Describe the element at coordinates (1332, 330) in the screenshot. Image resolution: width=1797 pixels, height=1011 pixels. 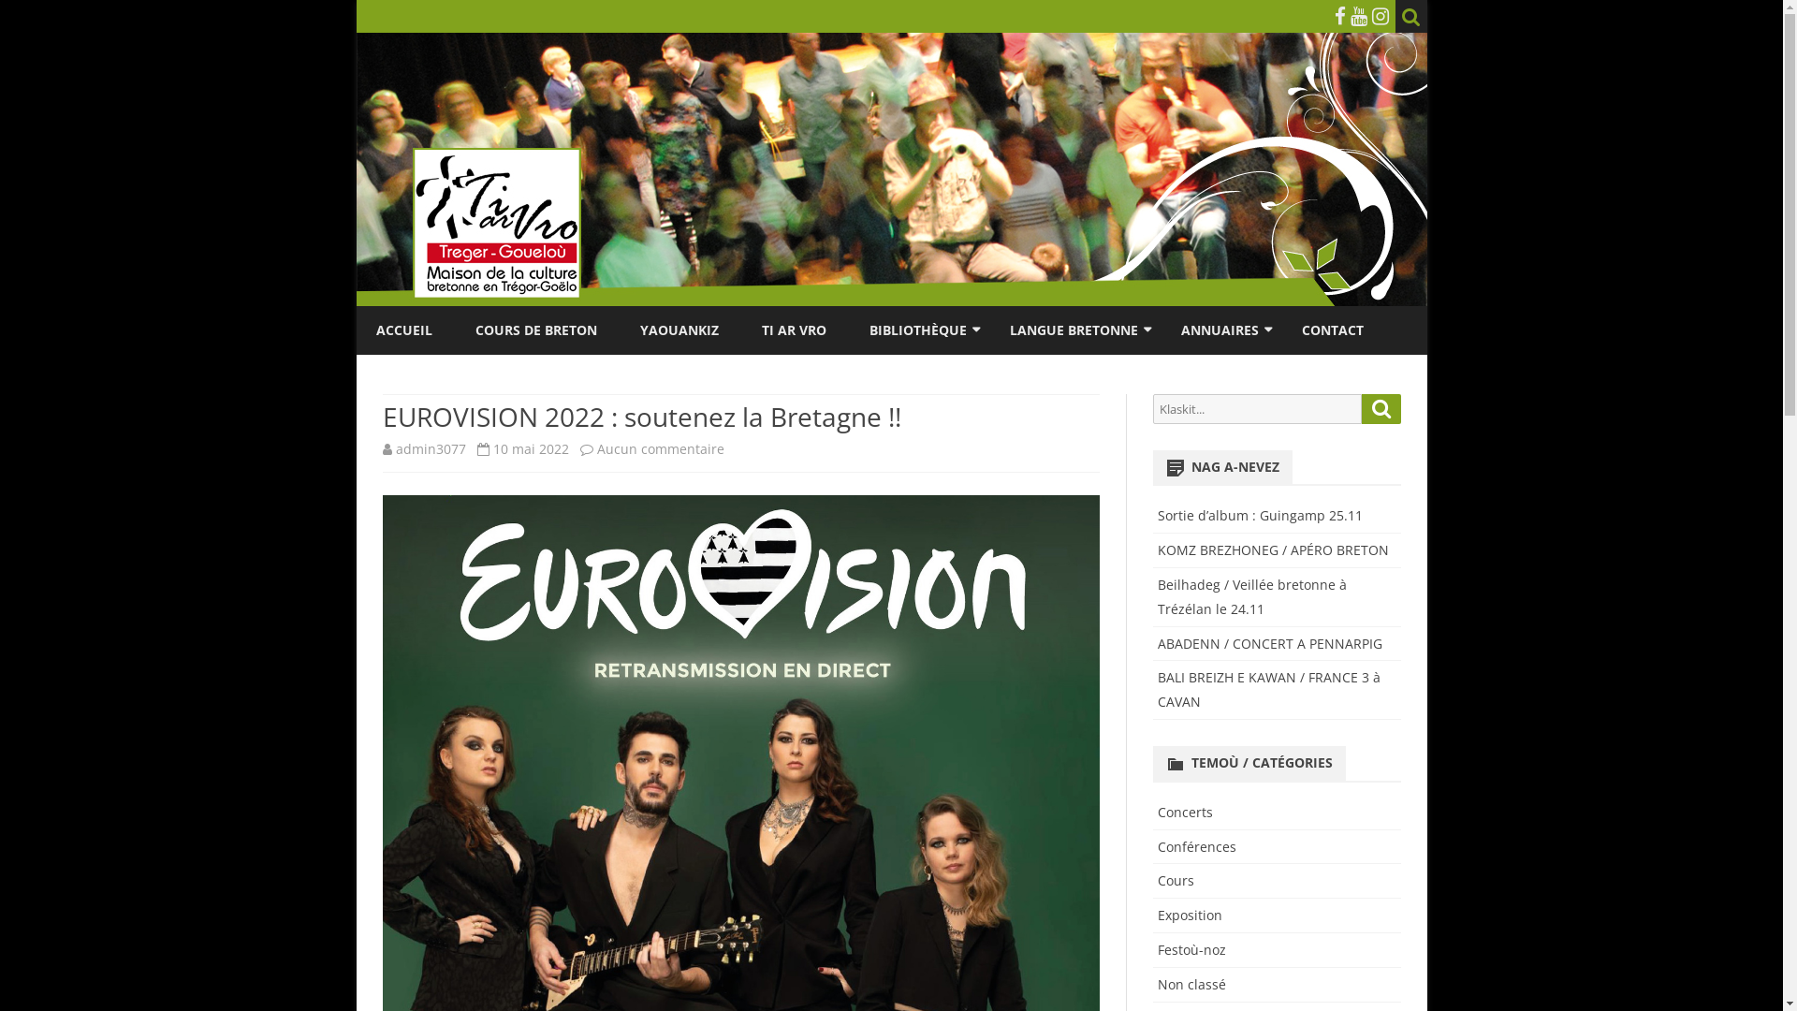
I see `CONTACT` at that location.